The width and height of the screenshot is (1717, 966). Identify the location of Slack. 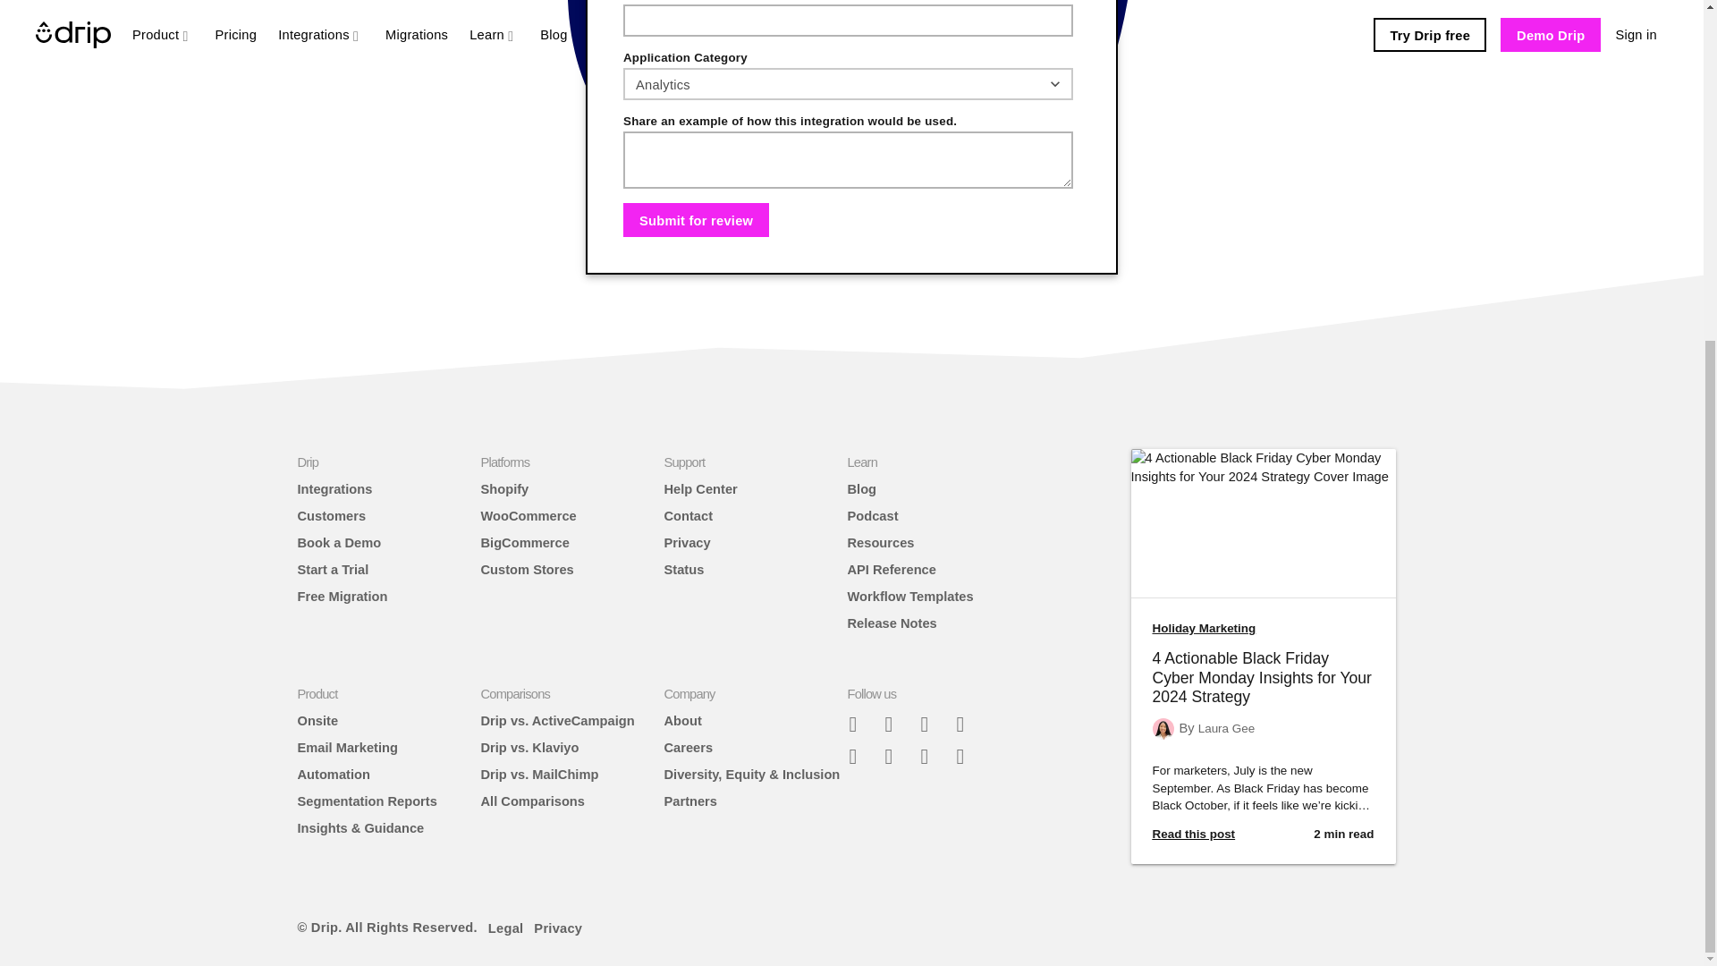
(860, 723).